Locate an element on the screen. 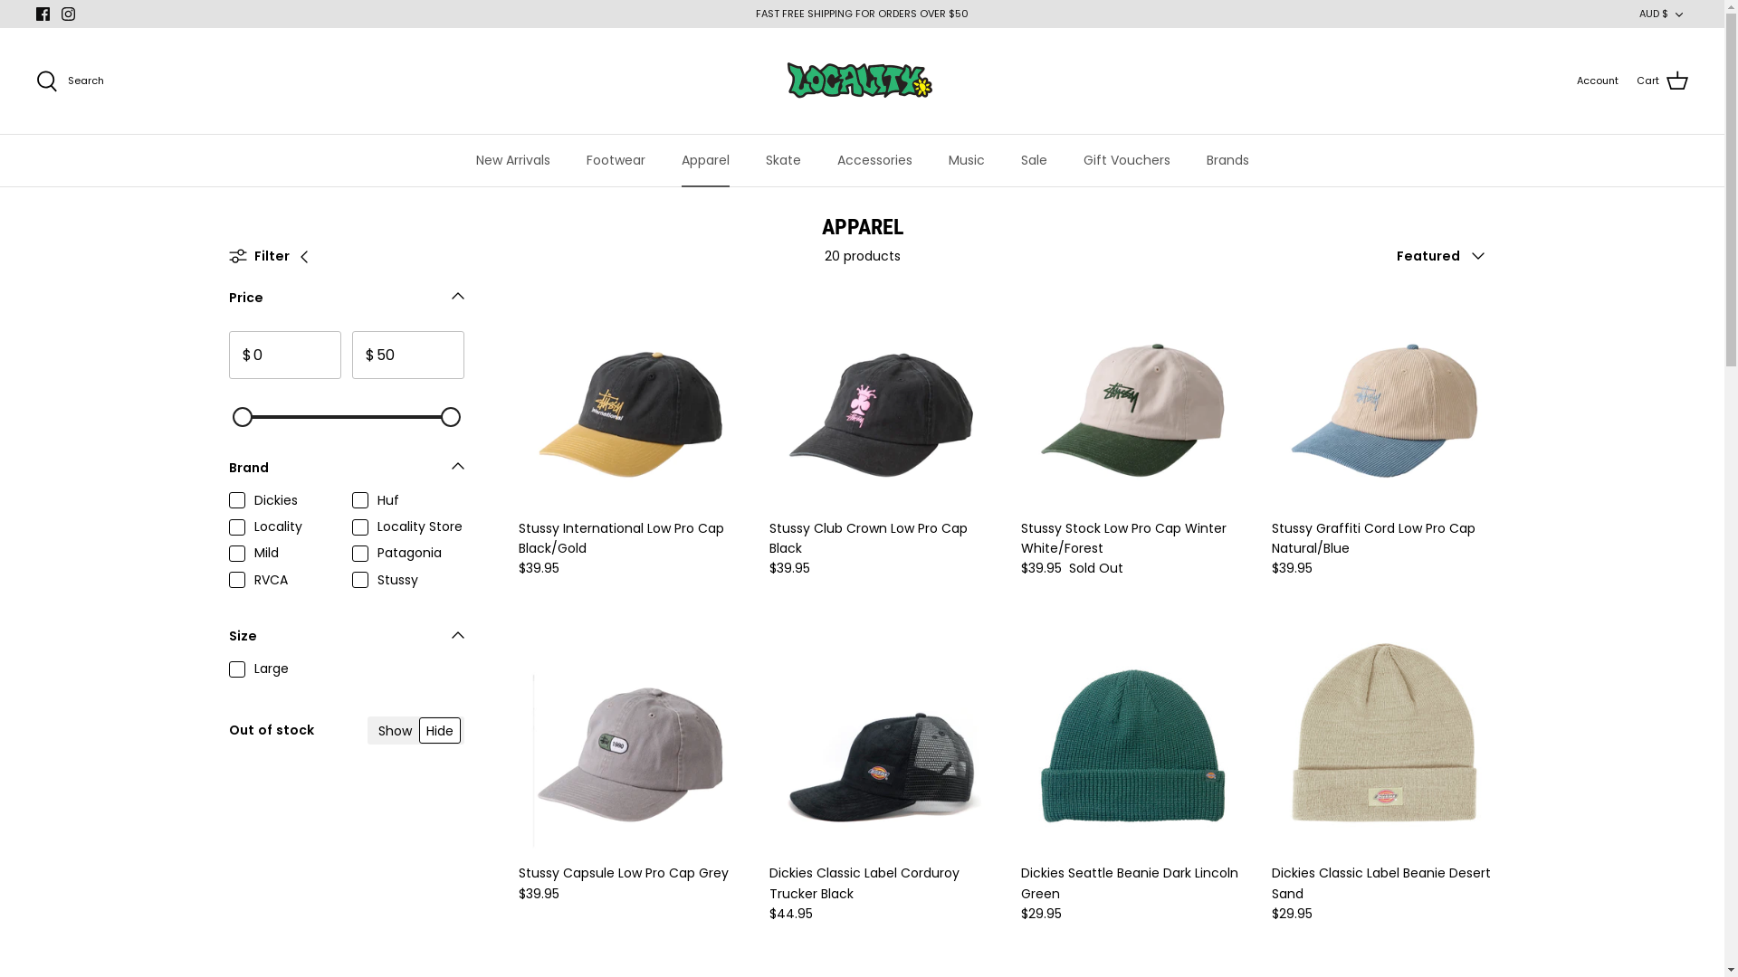 The image size is (1738, 977). Search is located at coordinates (71, 81).